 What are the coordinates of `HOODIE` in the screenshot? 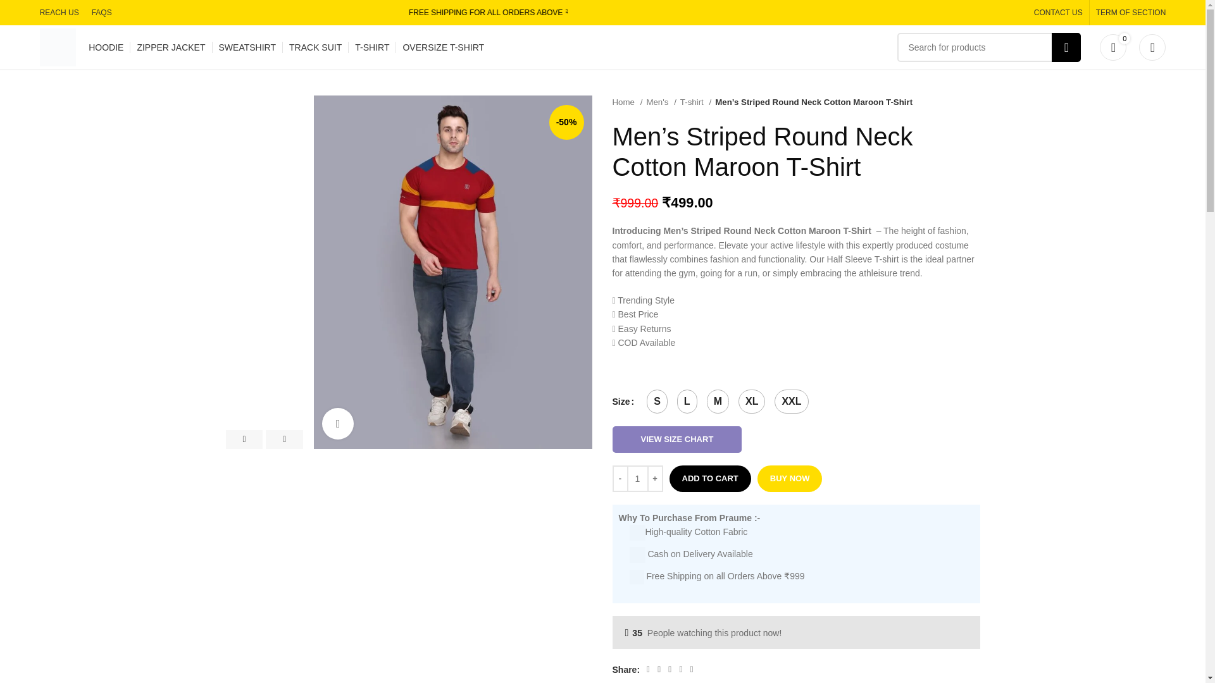 It's located at (106, 47).